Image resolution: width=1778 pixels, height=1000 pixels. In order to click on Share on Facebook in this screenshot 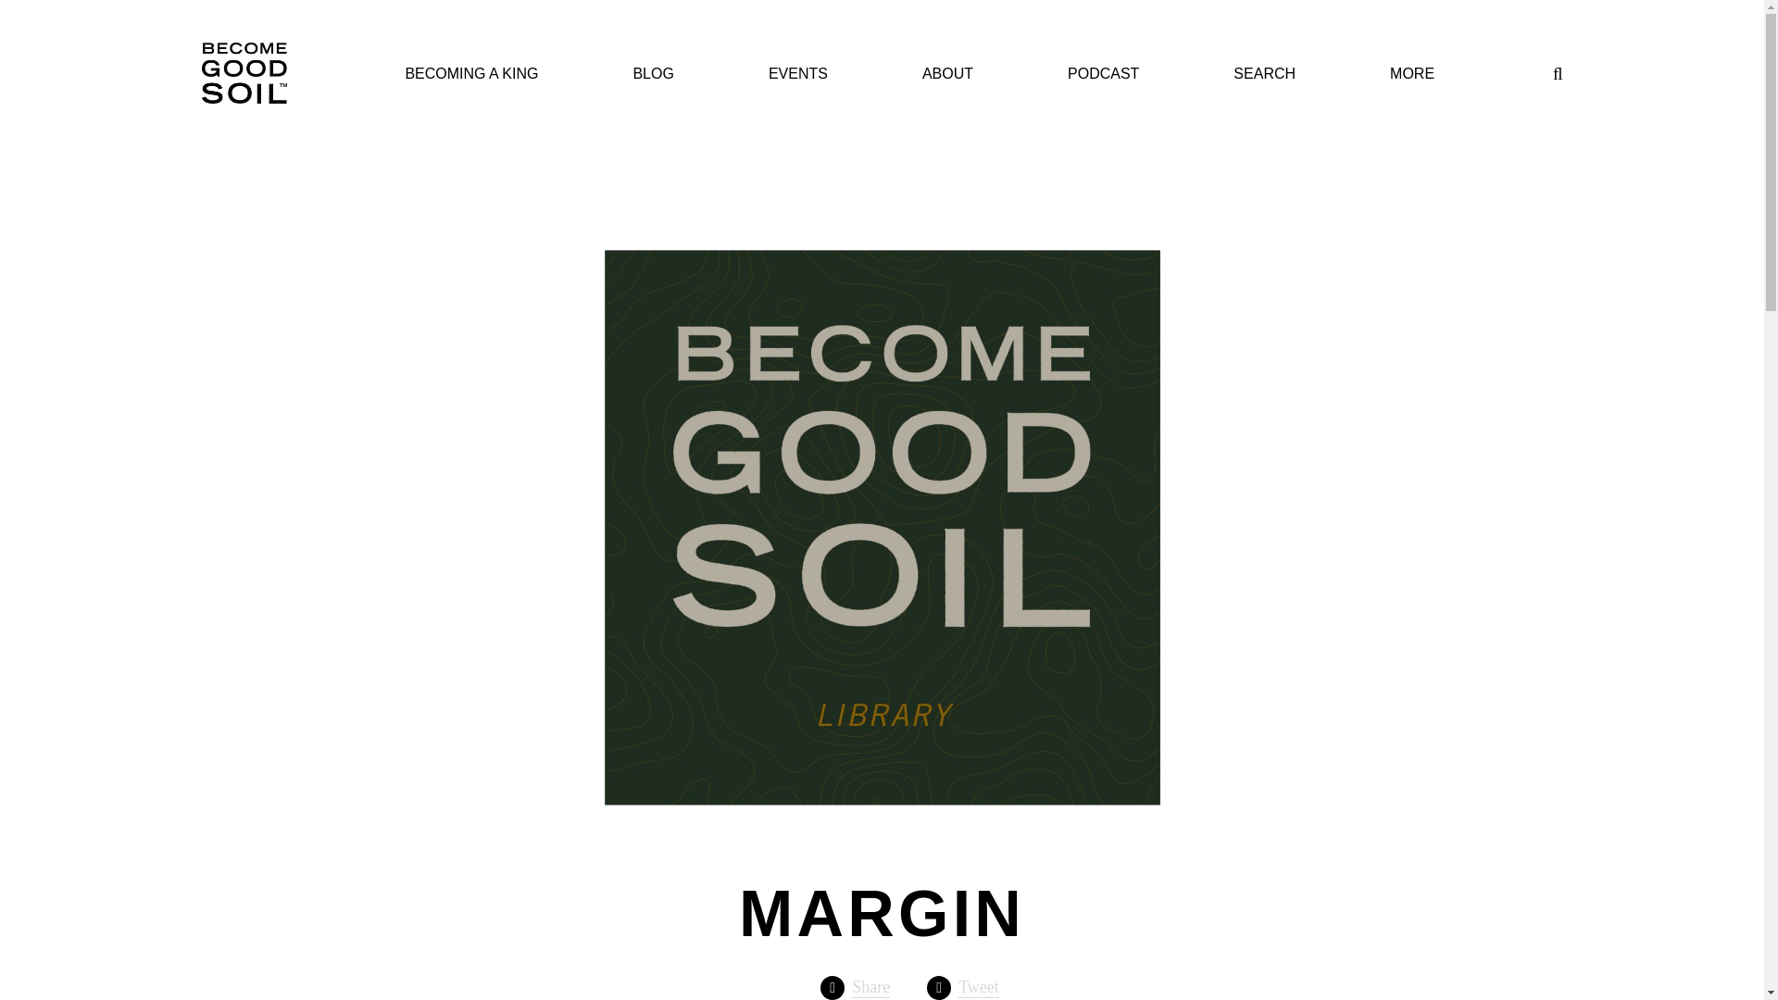, I will do `click(855, 988)`.